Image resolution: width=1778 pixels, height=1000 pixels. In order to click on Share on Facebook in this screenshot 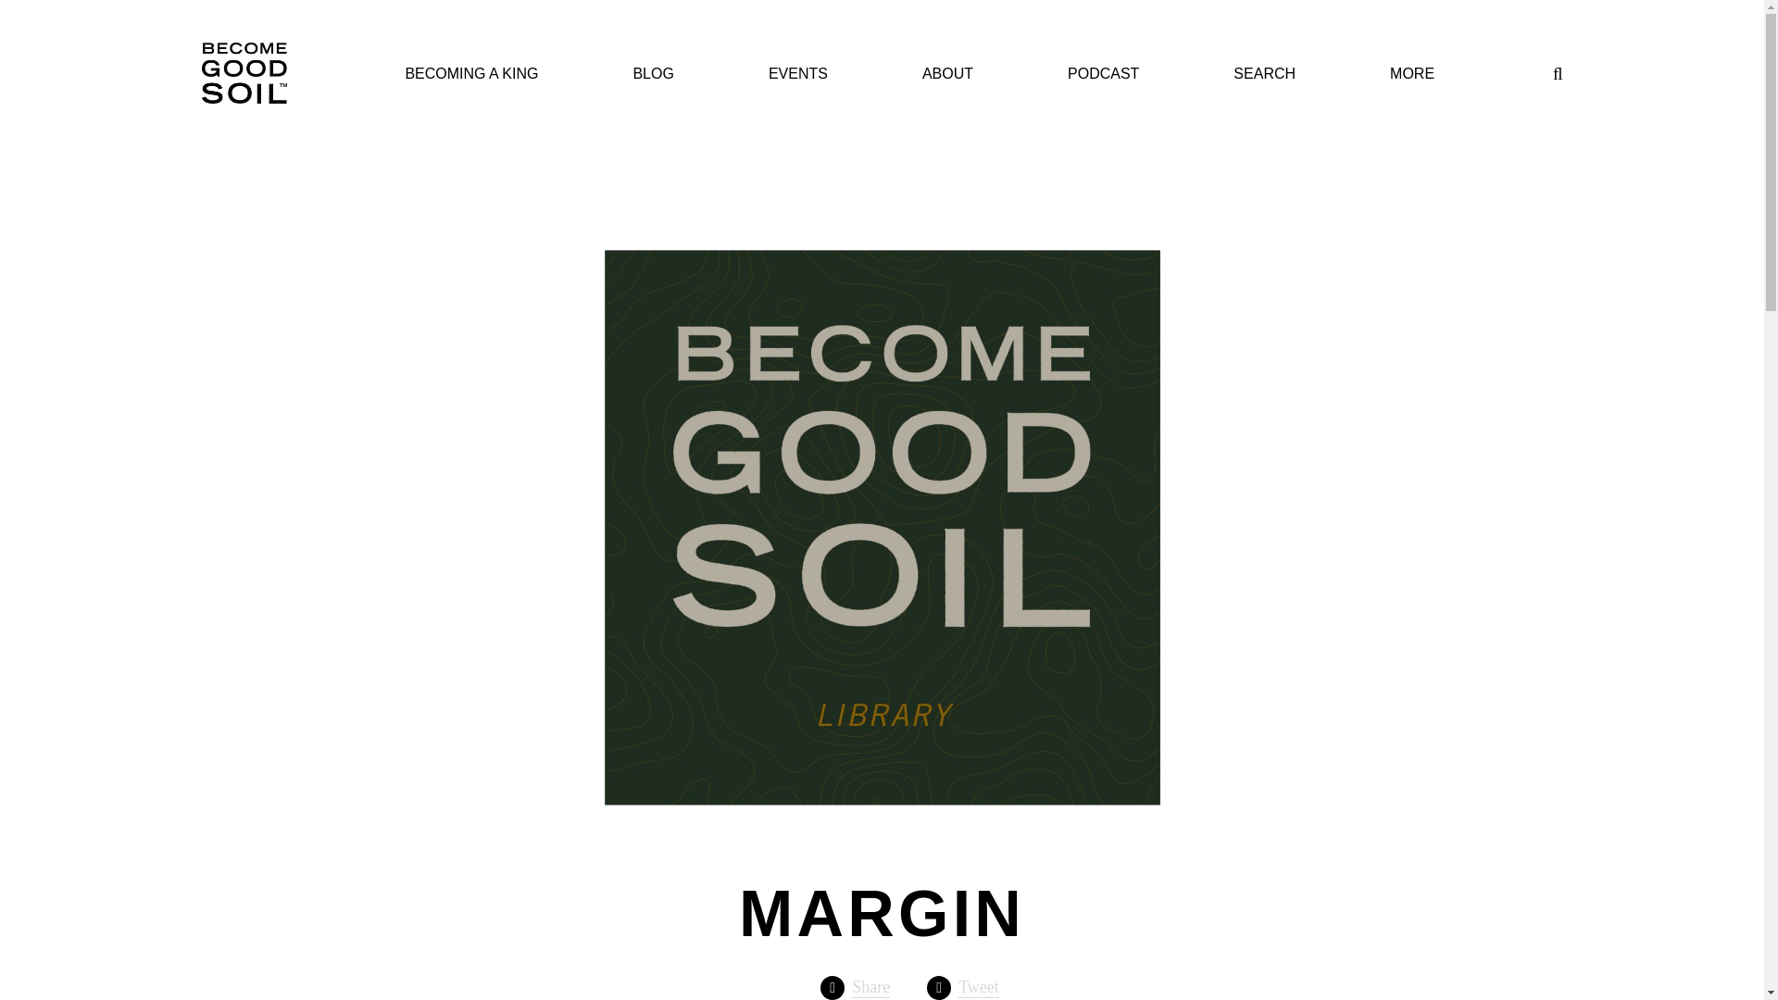, I will do `click(855, 988)`.